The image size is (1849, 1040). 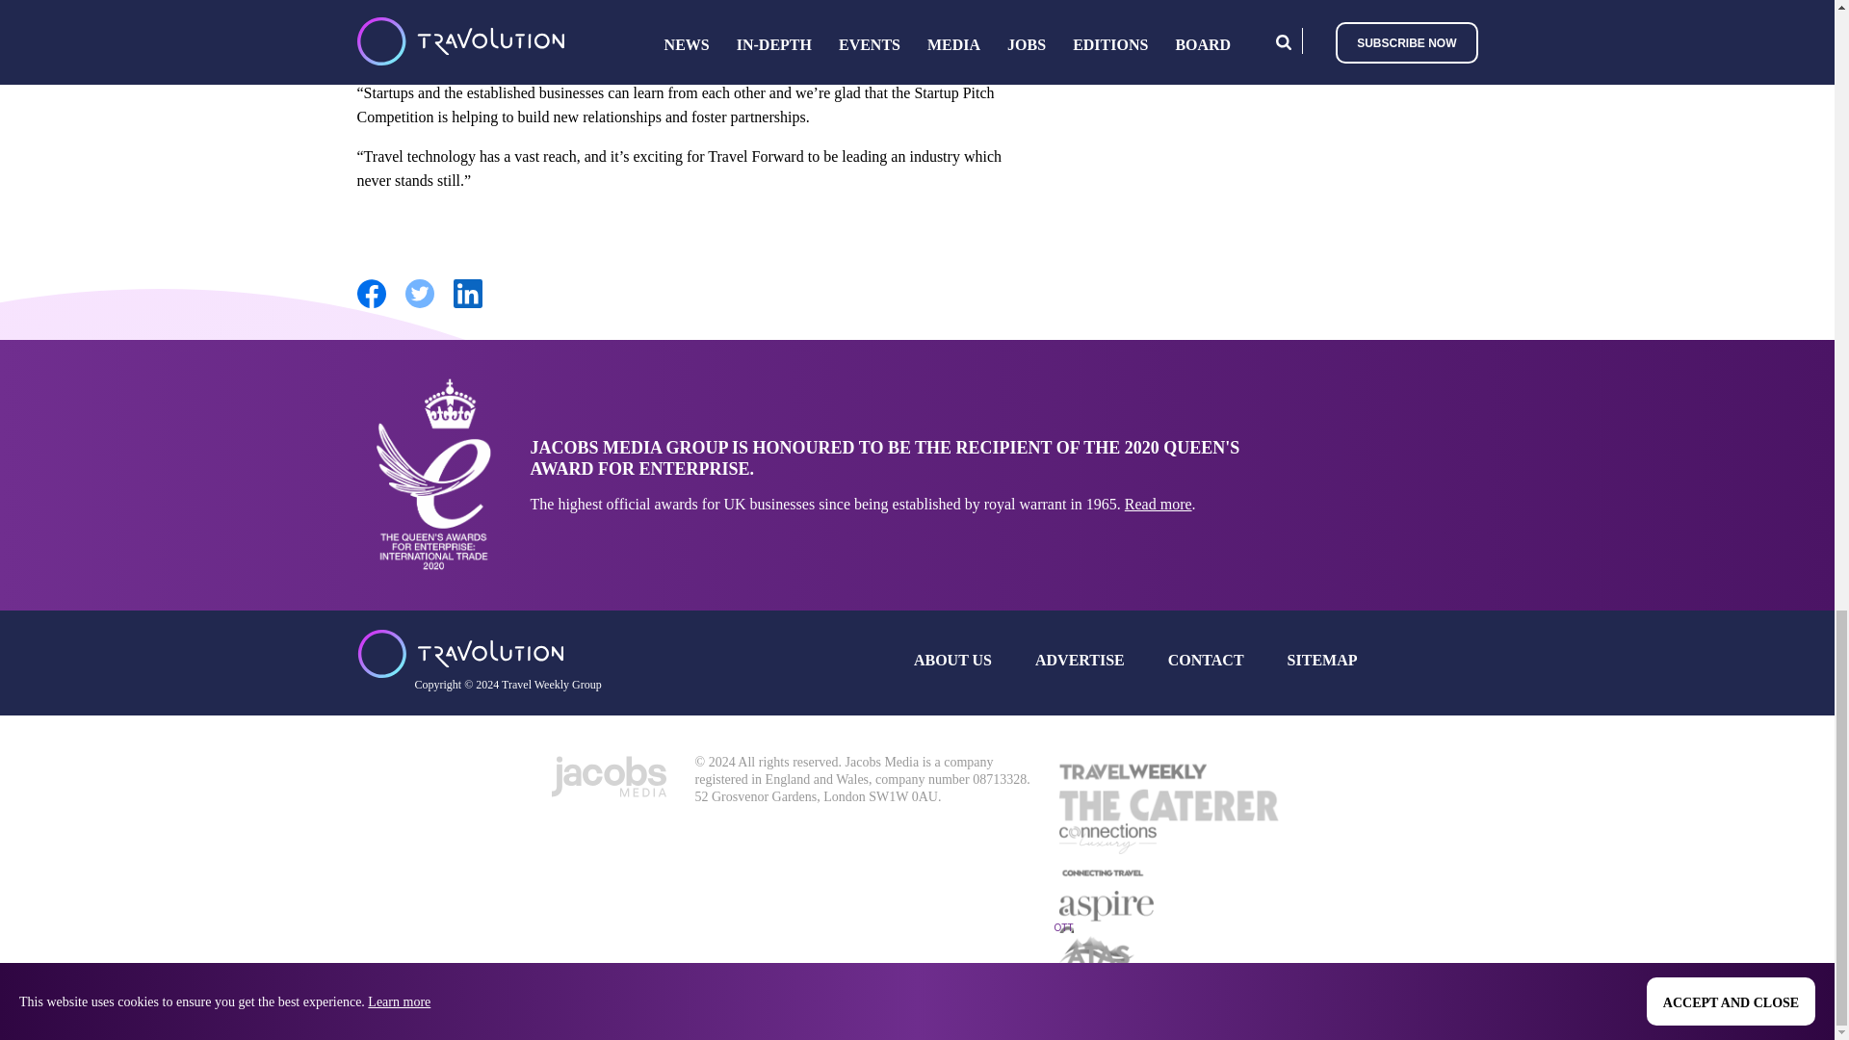 What do you see at coordinates (466, 304) in the screenshot?
I see `Share on LinkedIn` at bounding box center [466, 304].